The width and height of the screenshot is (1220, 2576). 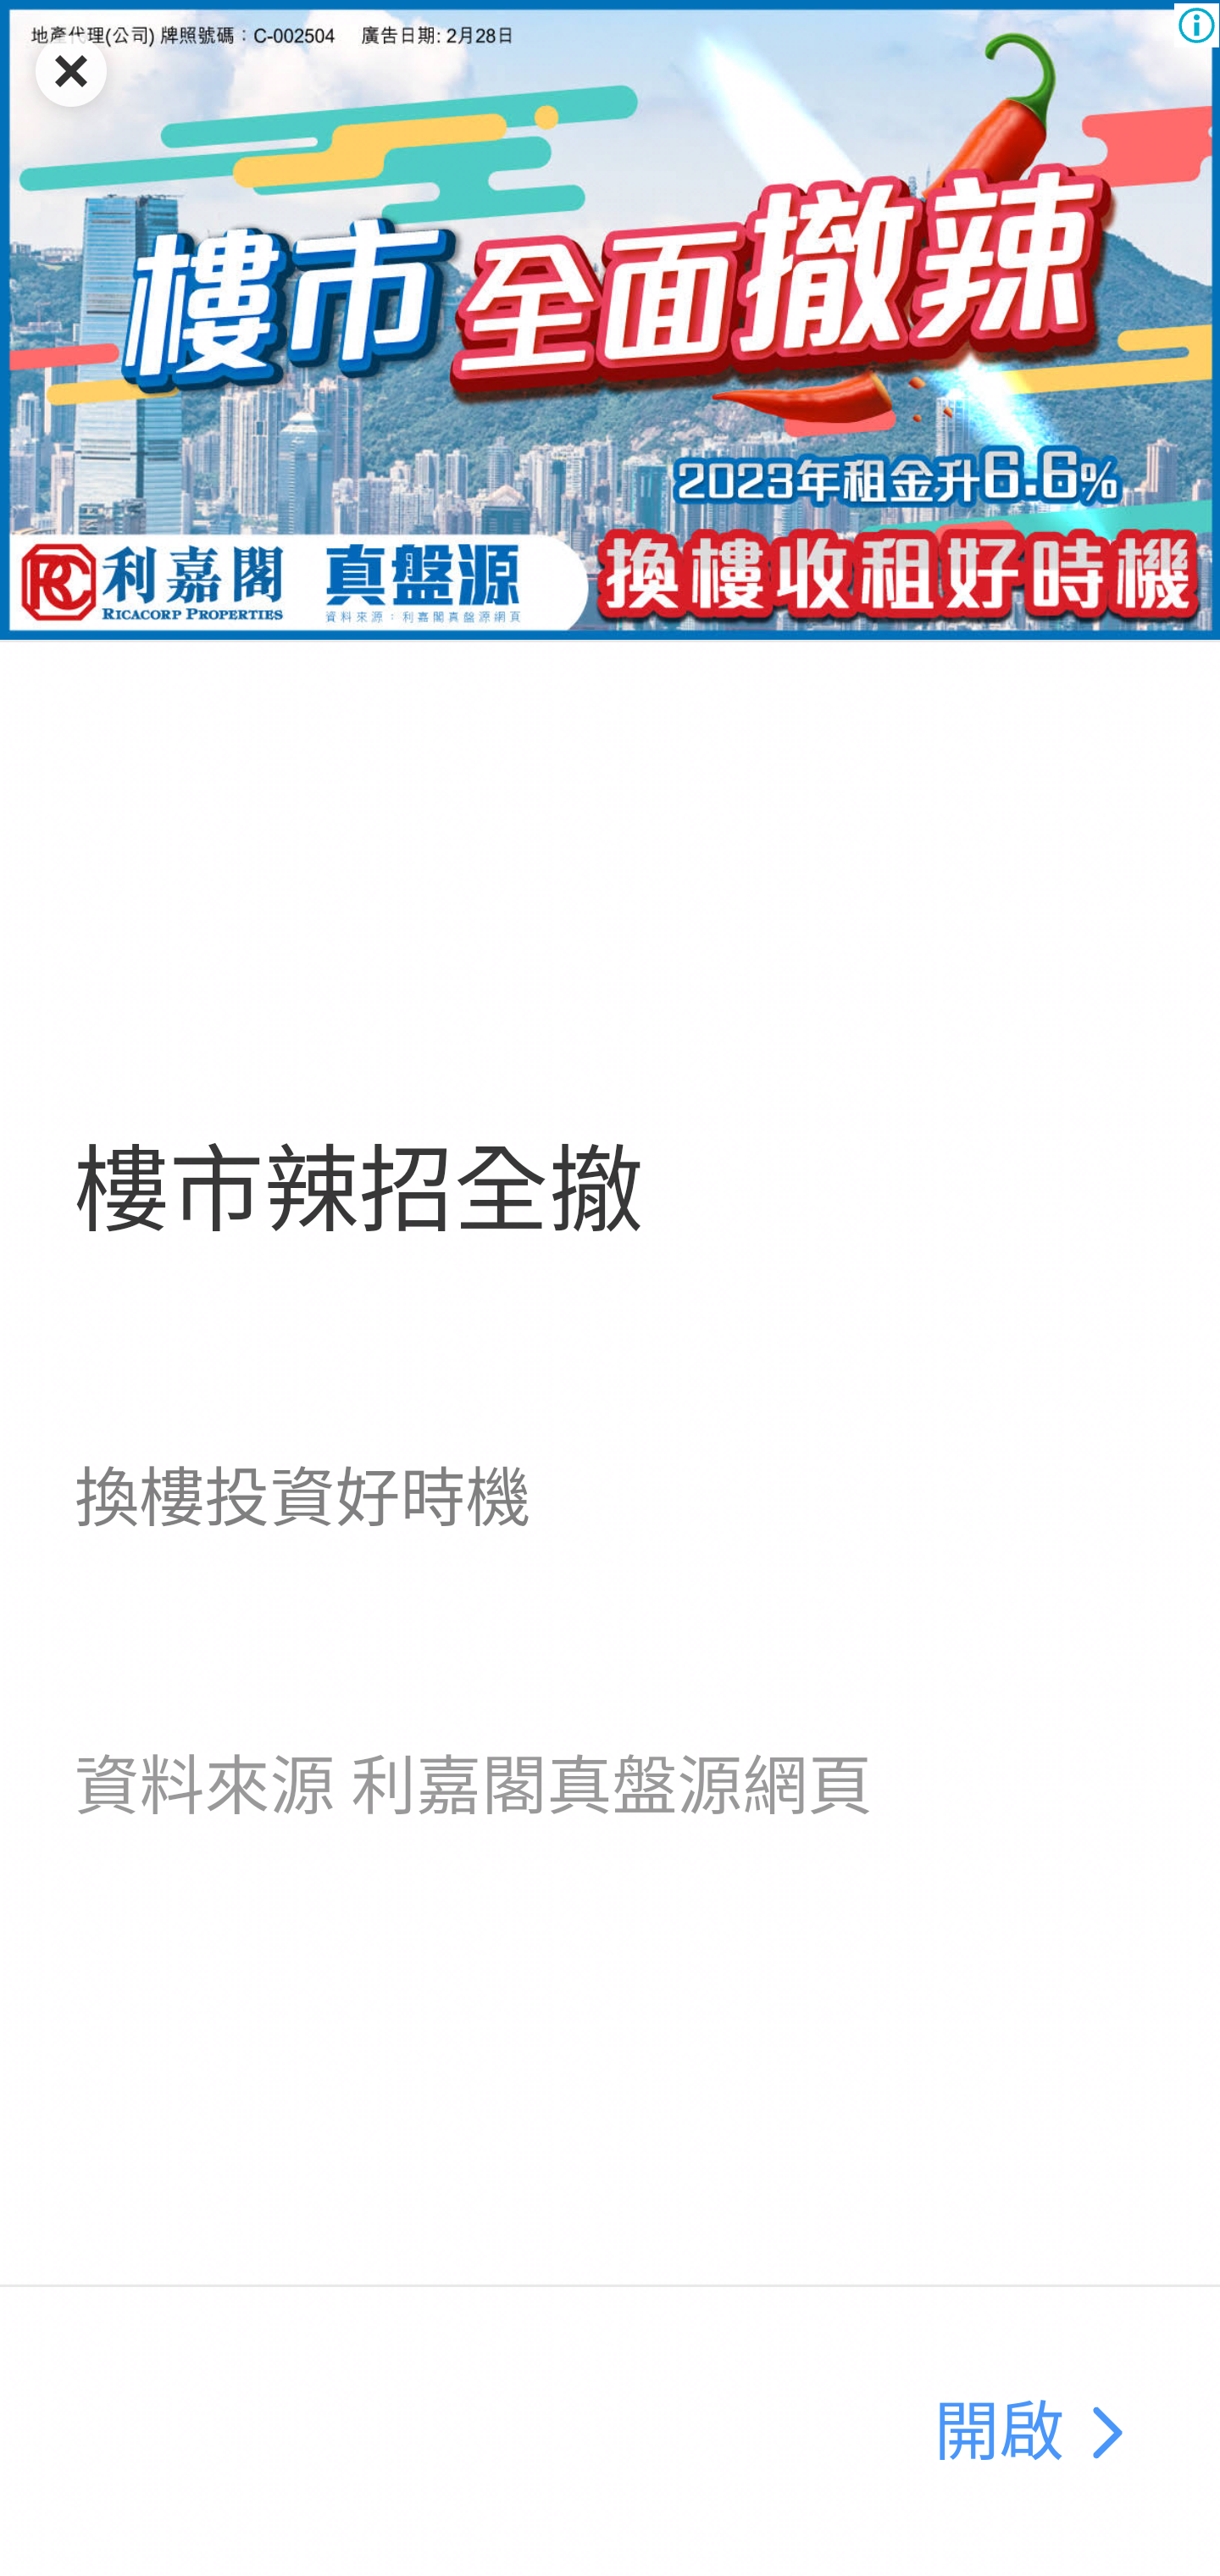 I want to click on 樓市辣招全撤, so click(x=358, y=1191).